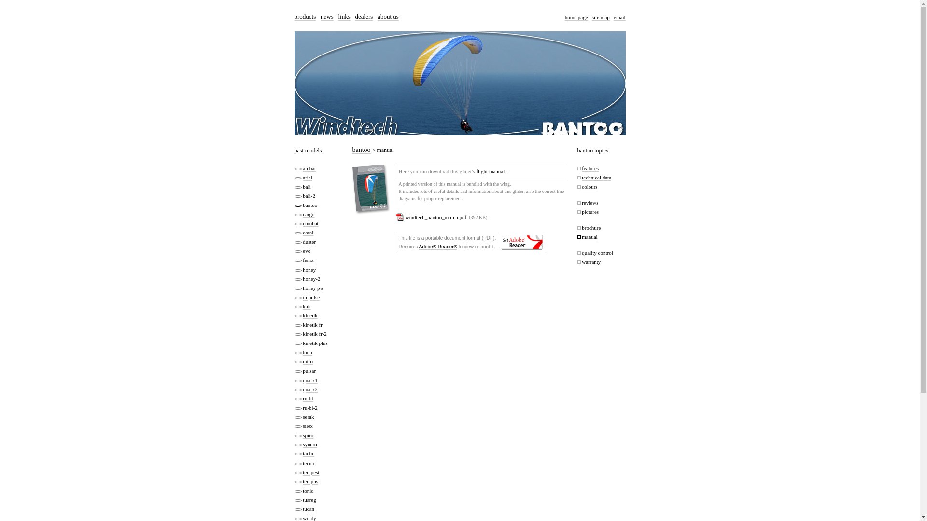 The height and width of the screenshot is (521, 927). I want to click on bantoo, so click(361, 150).